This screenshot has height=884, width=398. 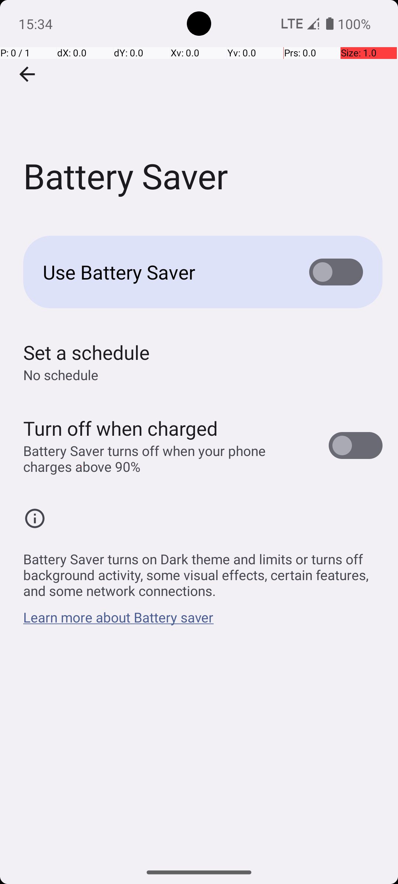 I want to click on Turn off when charged, so click(x=121, y=428).